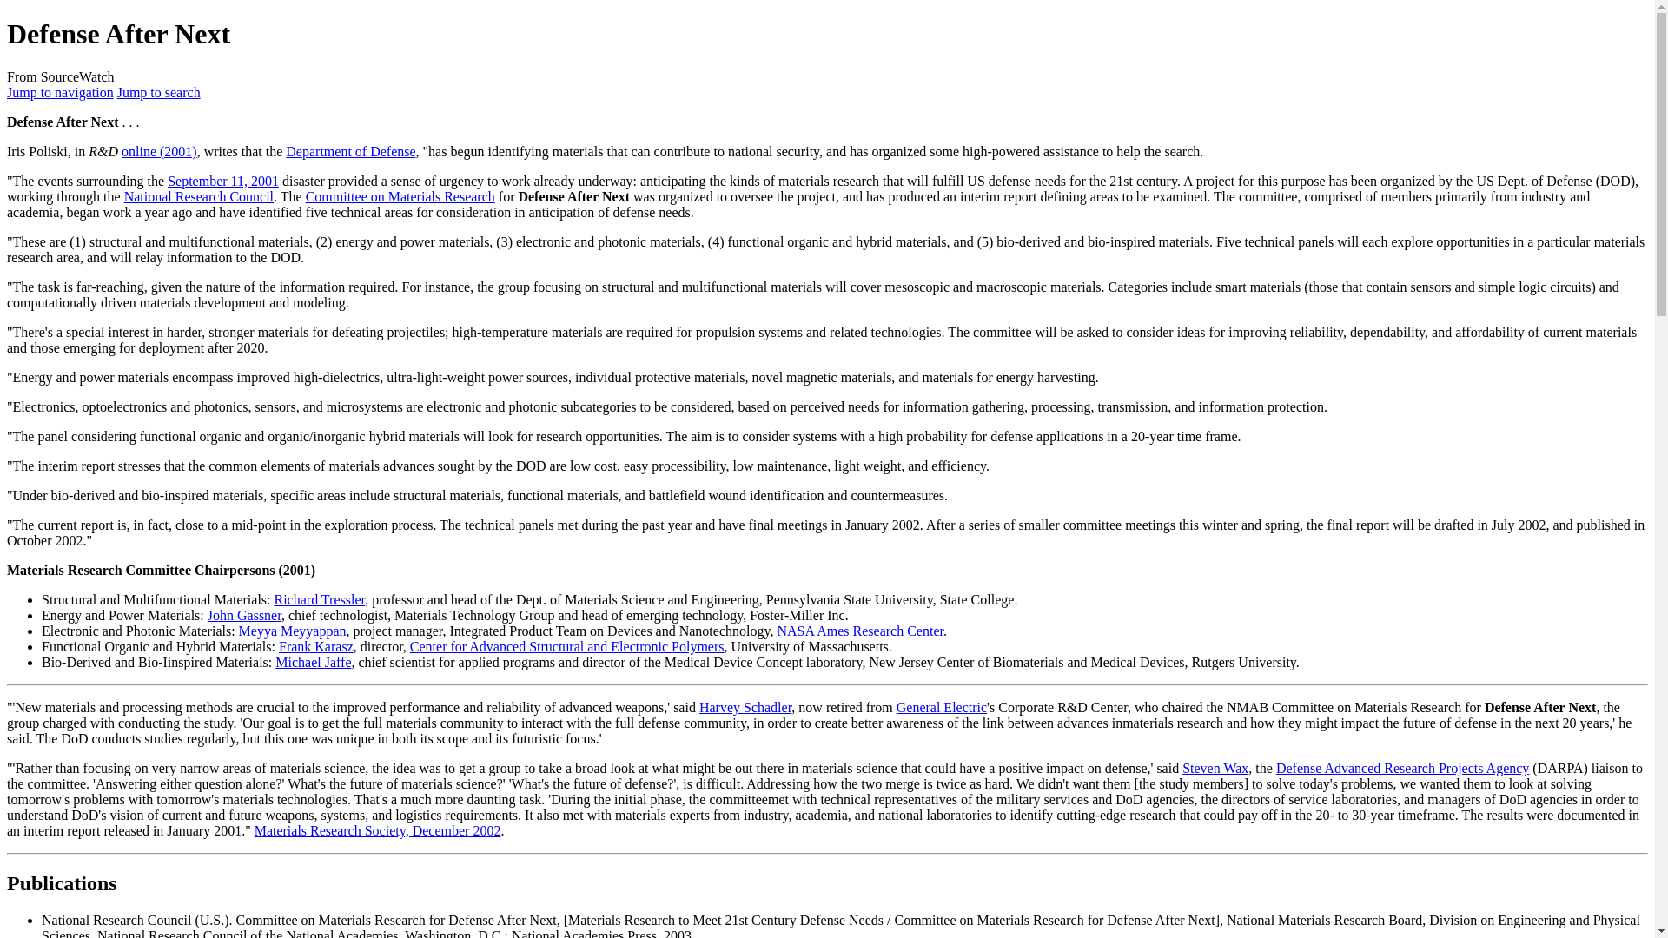  What do you see at coordinates (316, 646) in the screenshot?
I see `Frank Karasz` at bounding box center [316, 646].